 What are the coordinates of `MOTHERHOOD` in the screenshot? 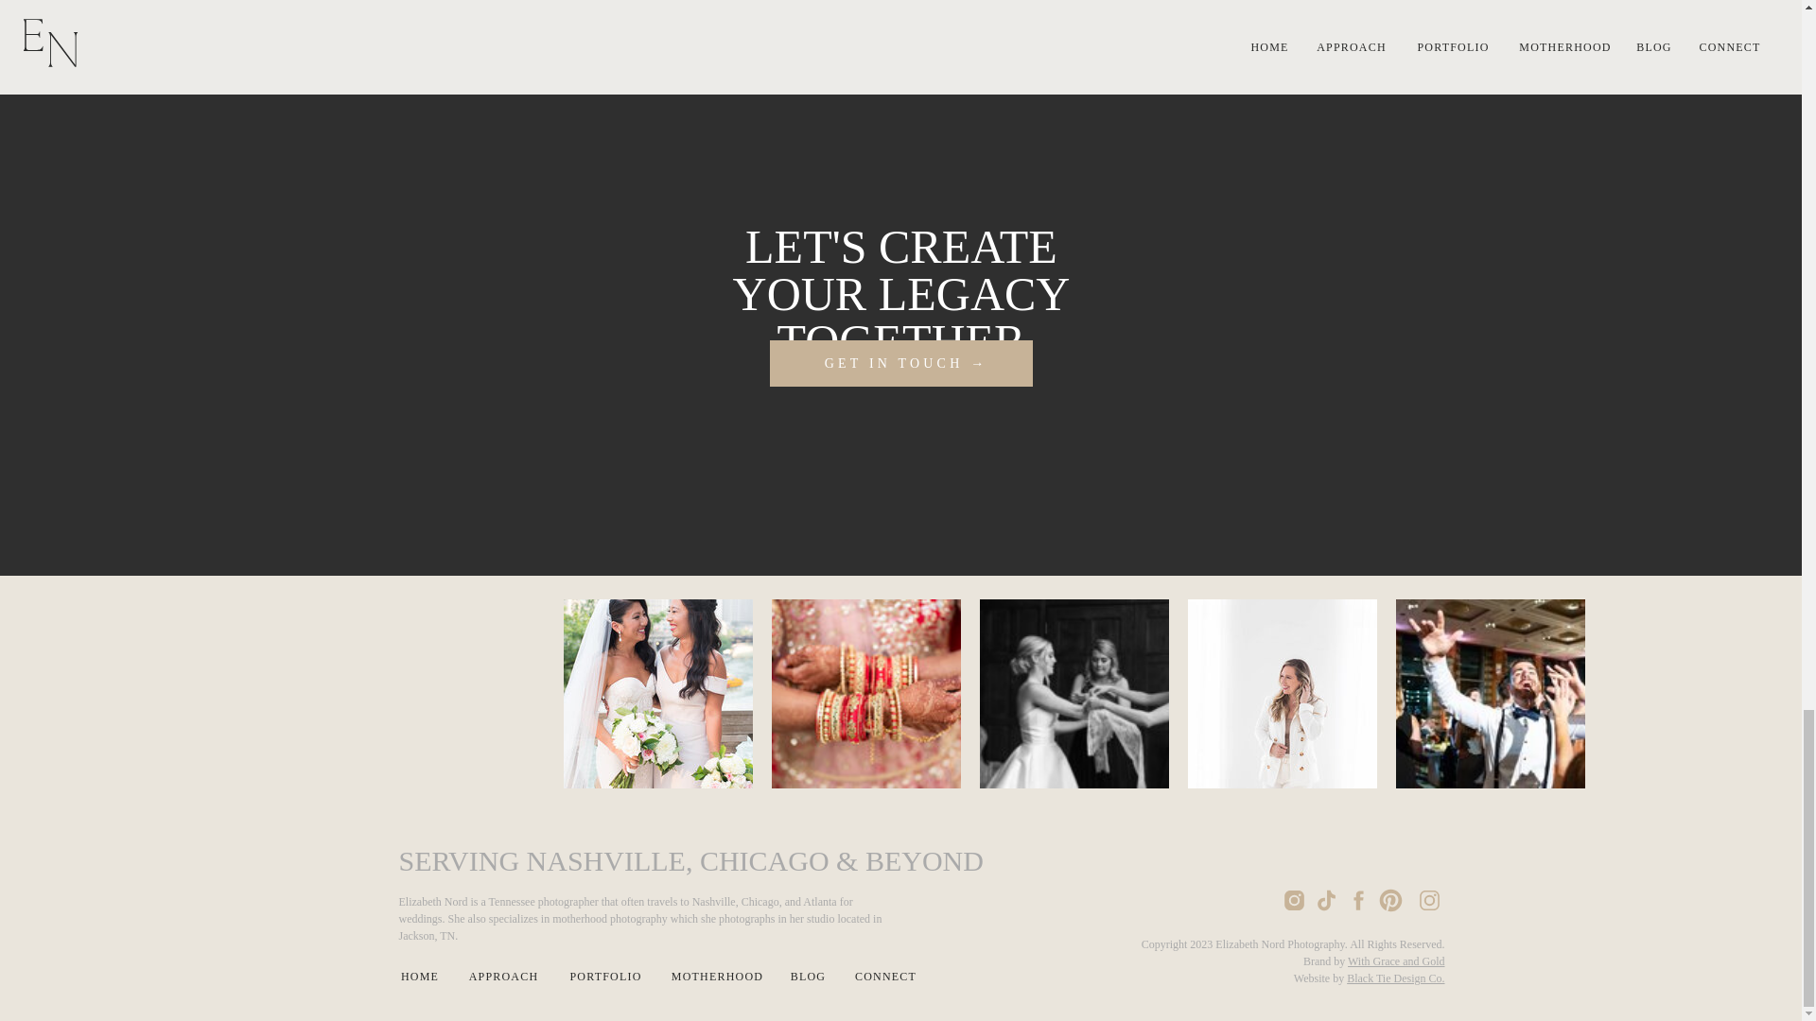 It's located at (718, 977).